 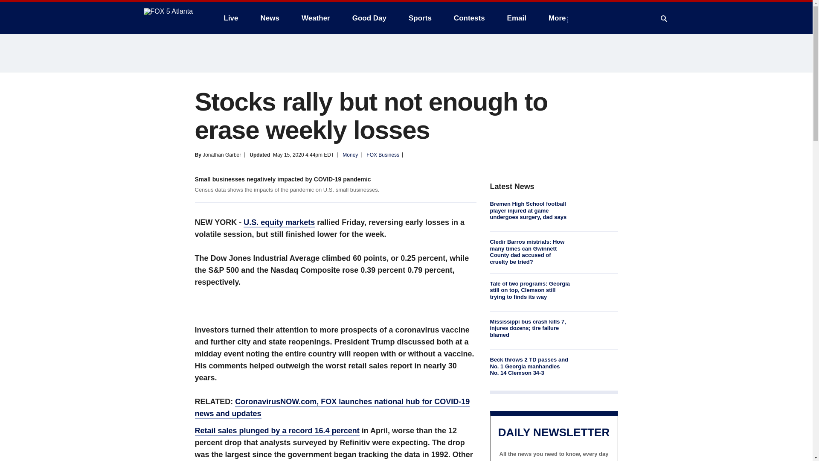 I want to click on More, so click(x=559, y=18).